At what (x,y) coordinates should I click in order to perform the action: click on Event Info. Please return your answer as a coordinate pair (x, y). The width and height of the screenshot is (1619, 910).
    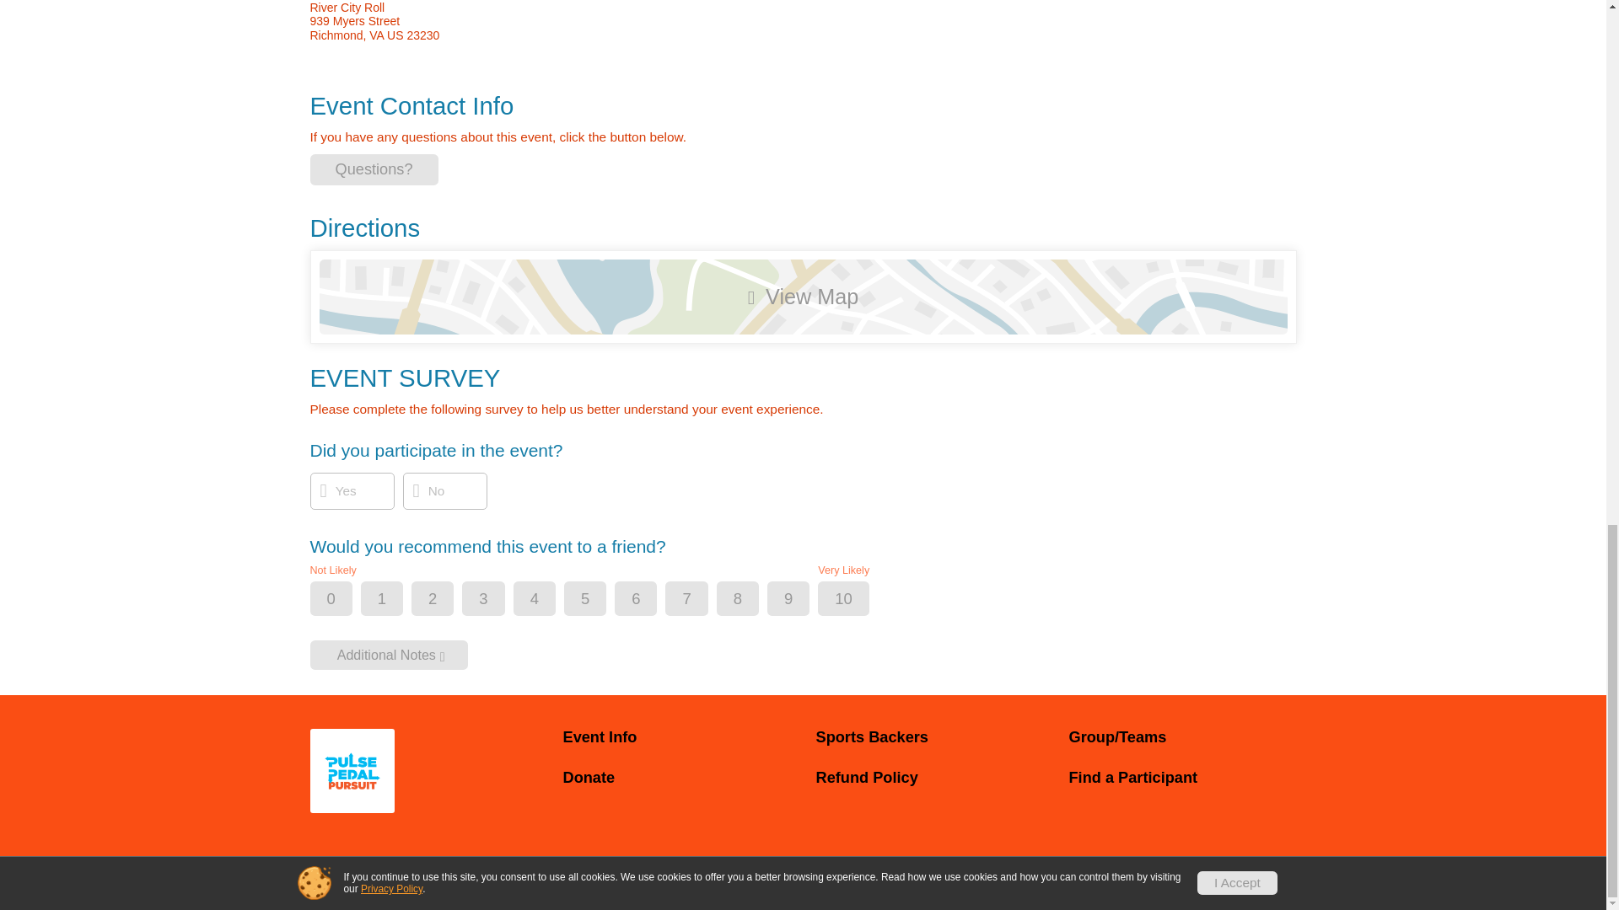
    Looking at the image, I should click on (677, 737).